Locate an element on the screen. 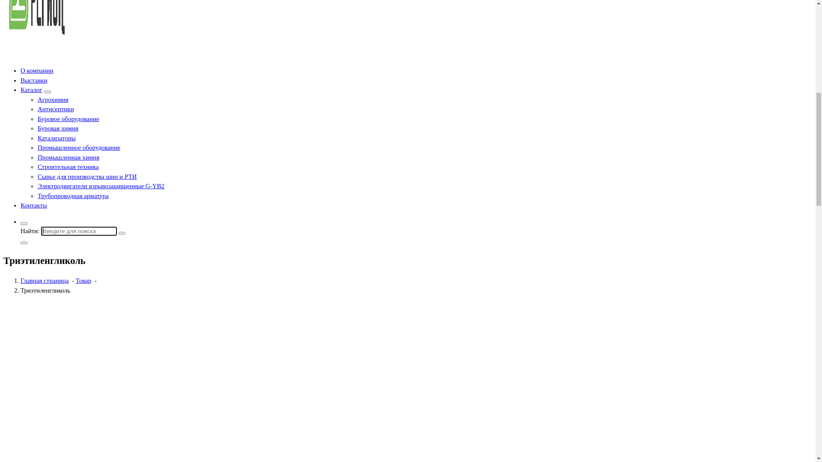 This screenshot has height=462, width=822. + 7 984 197 77 47 is located at coordinates (27, 27).